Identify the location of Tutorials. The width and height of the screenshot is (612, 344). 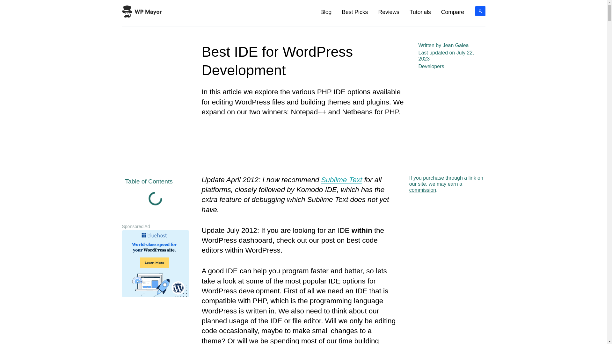
(420, 12).